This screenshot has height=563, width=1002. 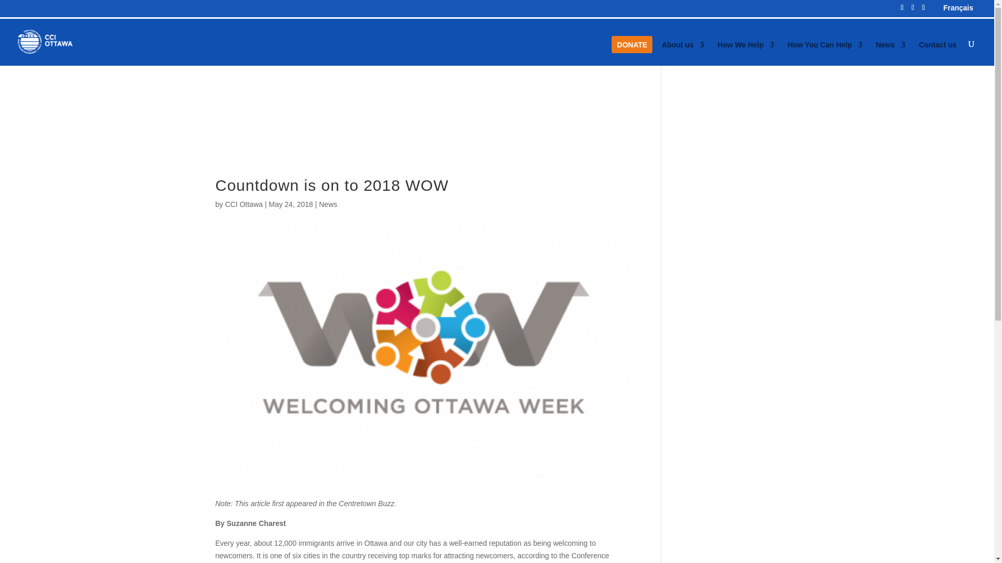 What do you see at coordinates (825, 53) in the screenshot?
I see `How You Can Help` at bounding box center [825, 53].